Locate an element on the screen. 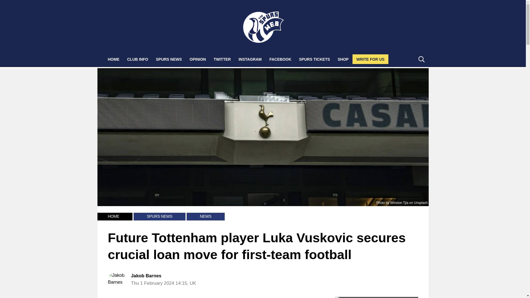  FACEBOOK is located at coordinates (280, 59).